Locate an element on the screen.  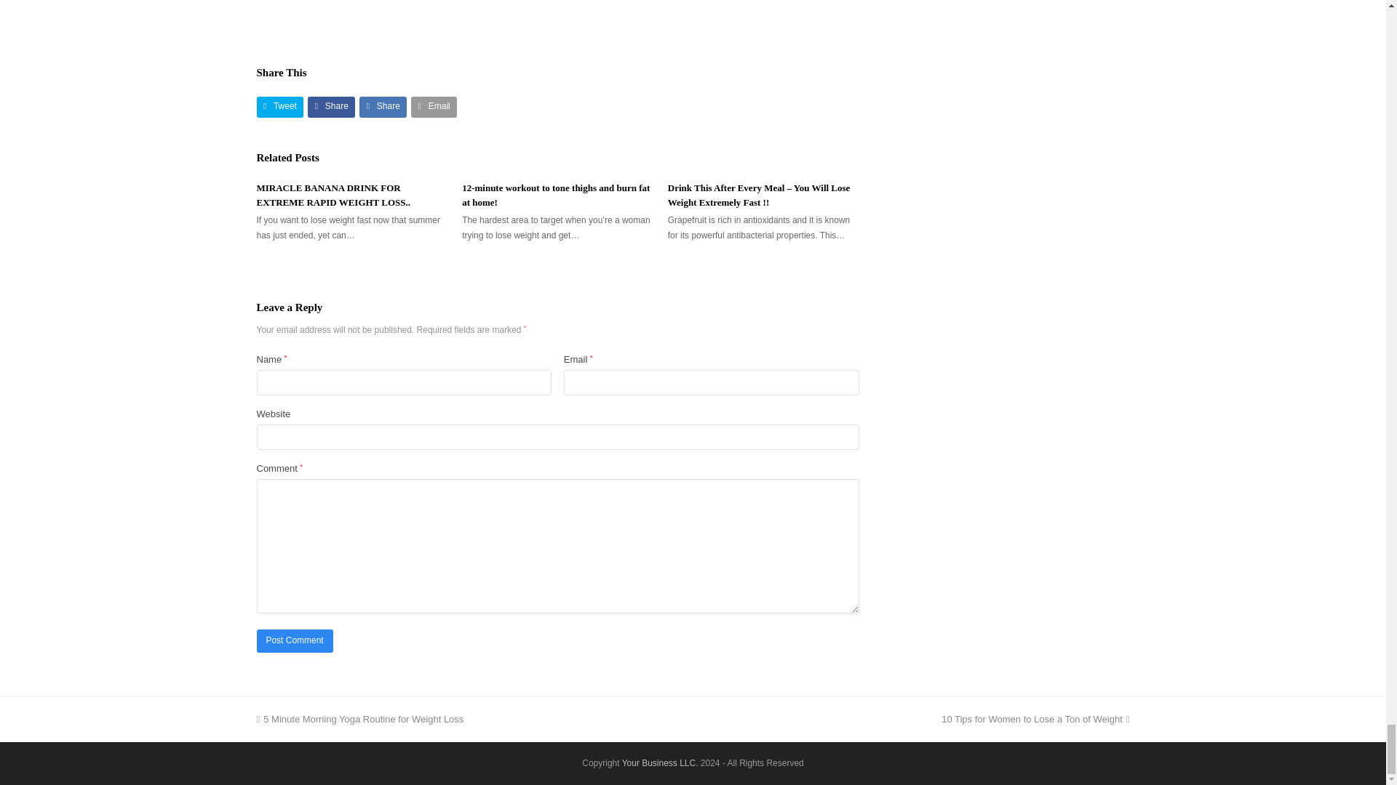
12-minute workout to tone thighs and burn fat at home! is located at coordinates (556, 195).